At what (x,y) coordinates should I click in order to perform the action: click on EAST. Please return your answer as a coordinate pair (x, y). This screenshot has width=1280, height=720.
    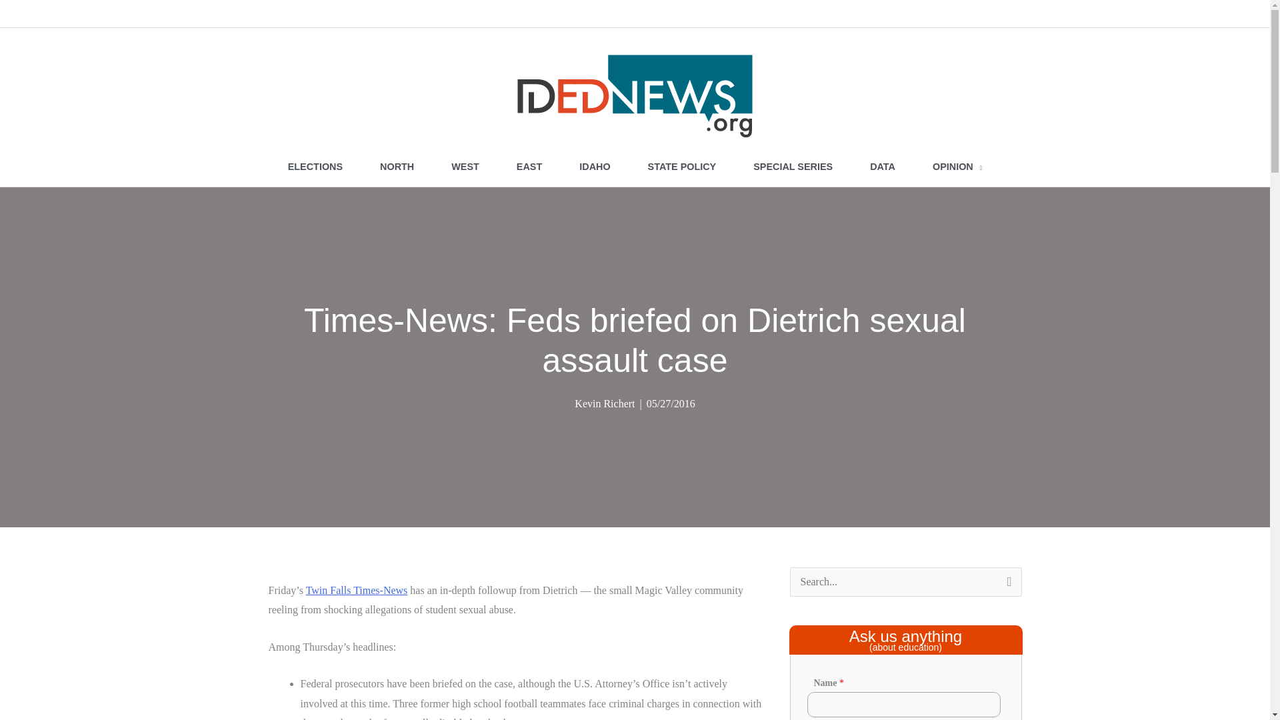
    Looking at the image, I should click on (529, 167).